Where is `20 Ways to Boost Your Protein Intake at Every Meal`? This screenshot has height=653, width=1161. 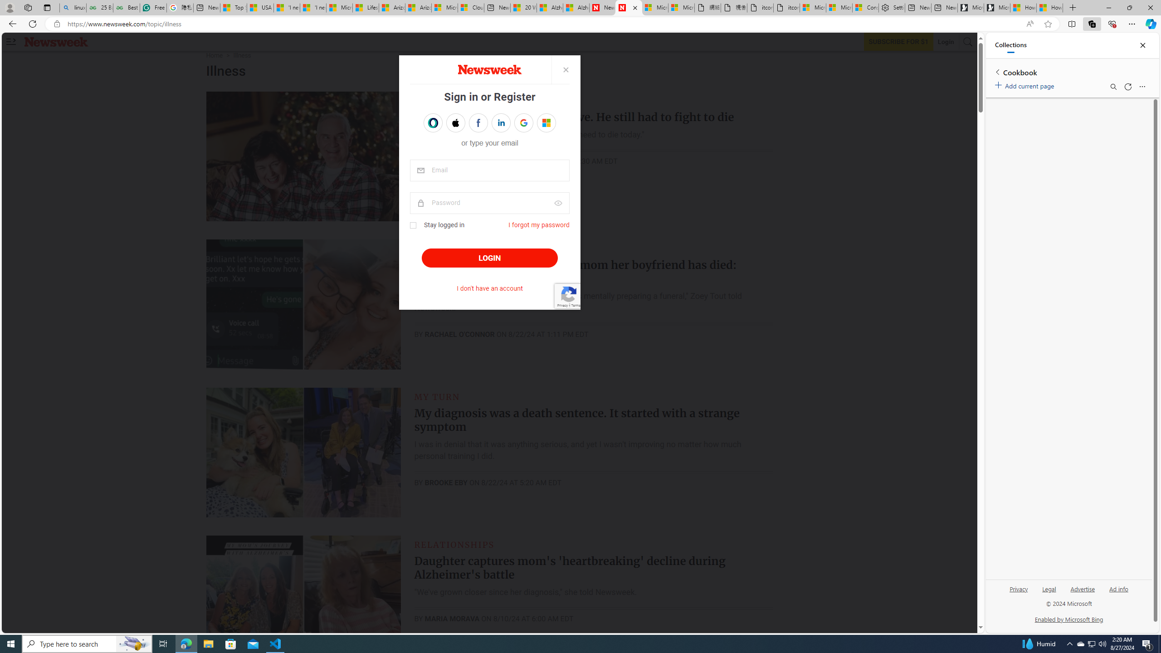
20 Ways to Boost Your Protein Intake at Every Meal is located at coordinates (523, 8).